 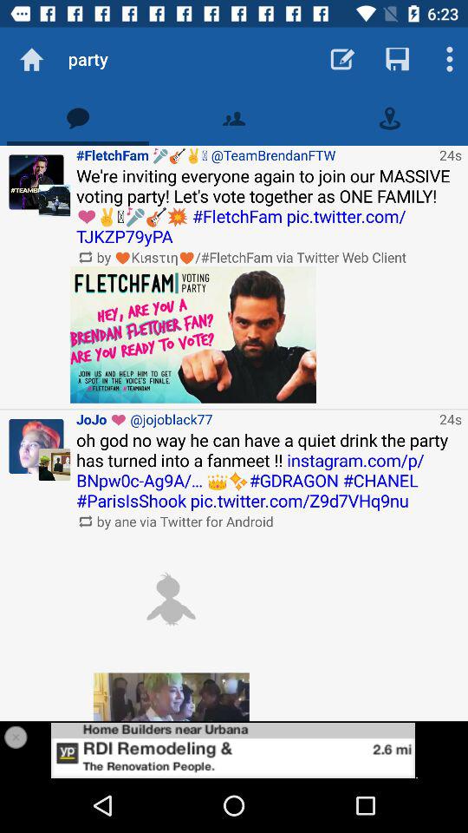 What do you see at coordinates (390, 118) in the screenshot?
I see `location button` at bounding box center [390, 118].